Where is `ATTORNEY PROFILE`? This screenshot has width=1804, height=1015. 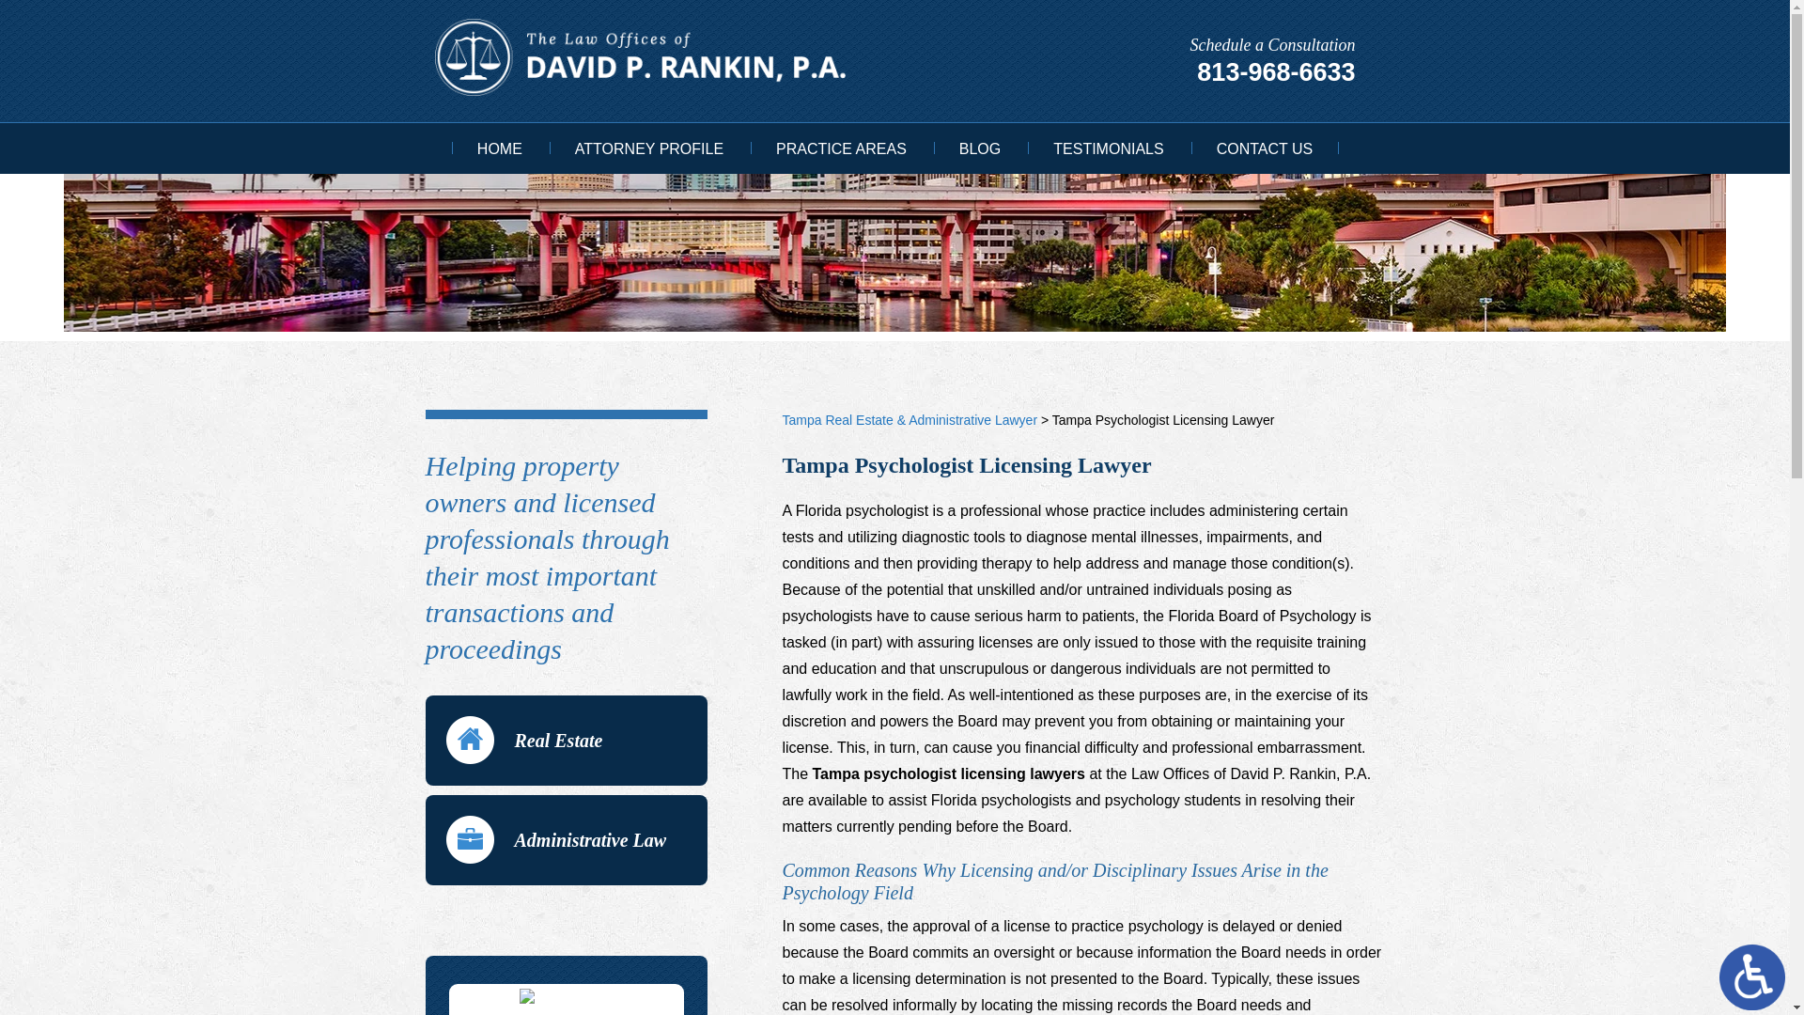
ATTORNEY PROFILE is located at coordinates (648, 149).